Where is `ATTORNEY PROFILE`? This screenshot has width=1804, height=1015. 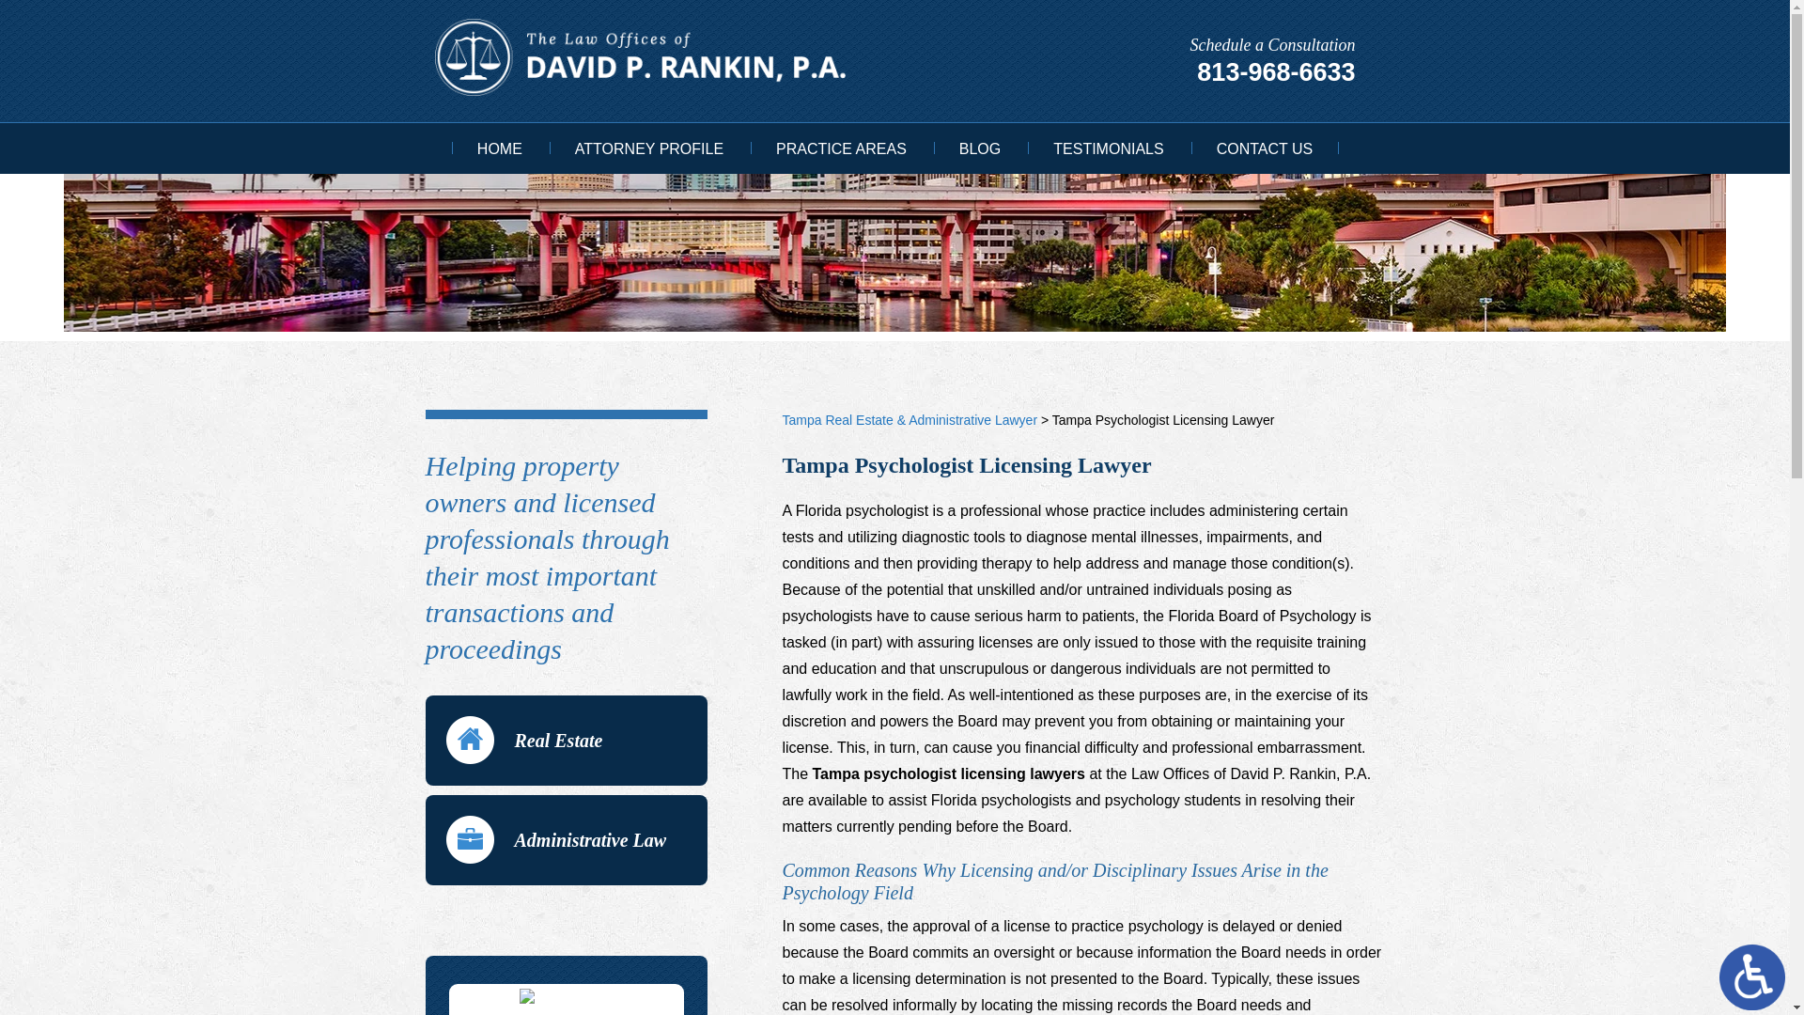
ATTORNEY PROFILE is located at coordinates (648, 149).